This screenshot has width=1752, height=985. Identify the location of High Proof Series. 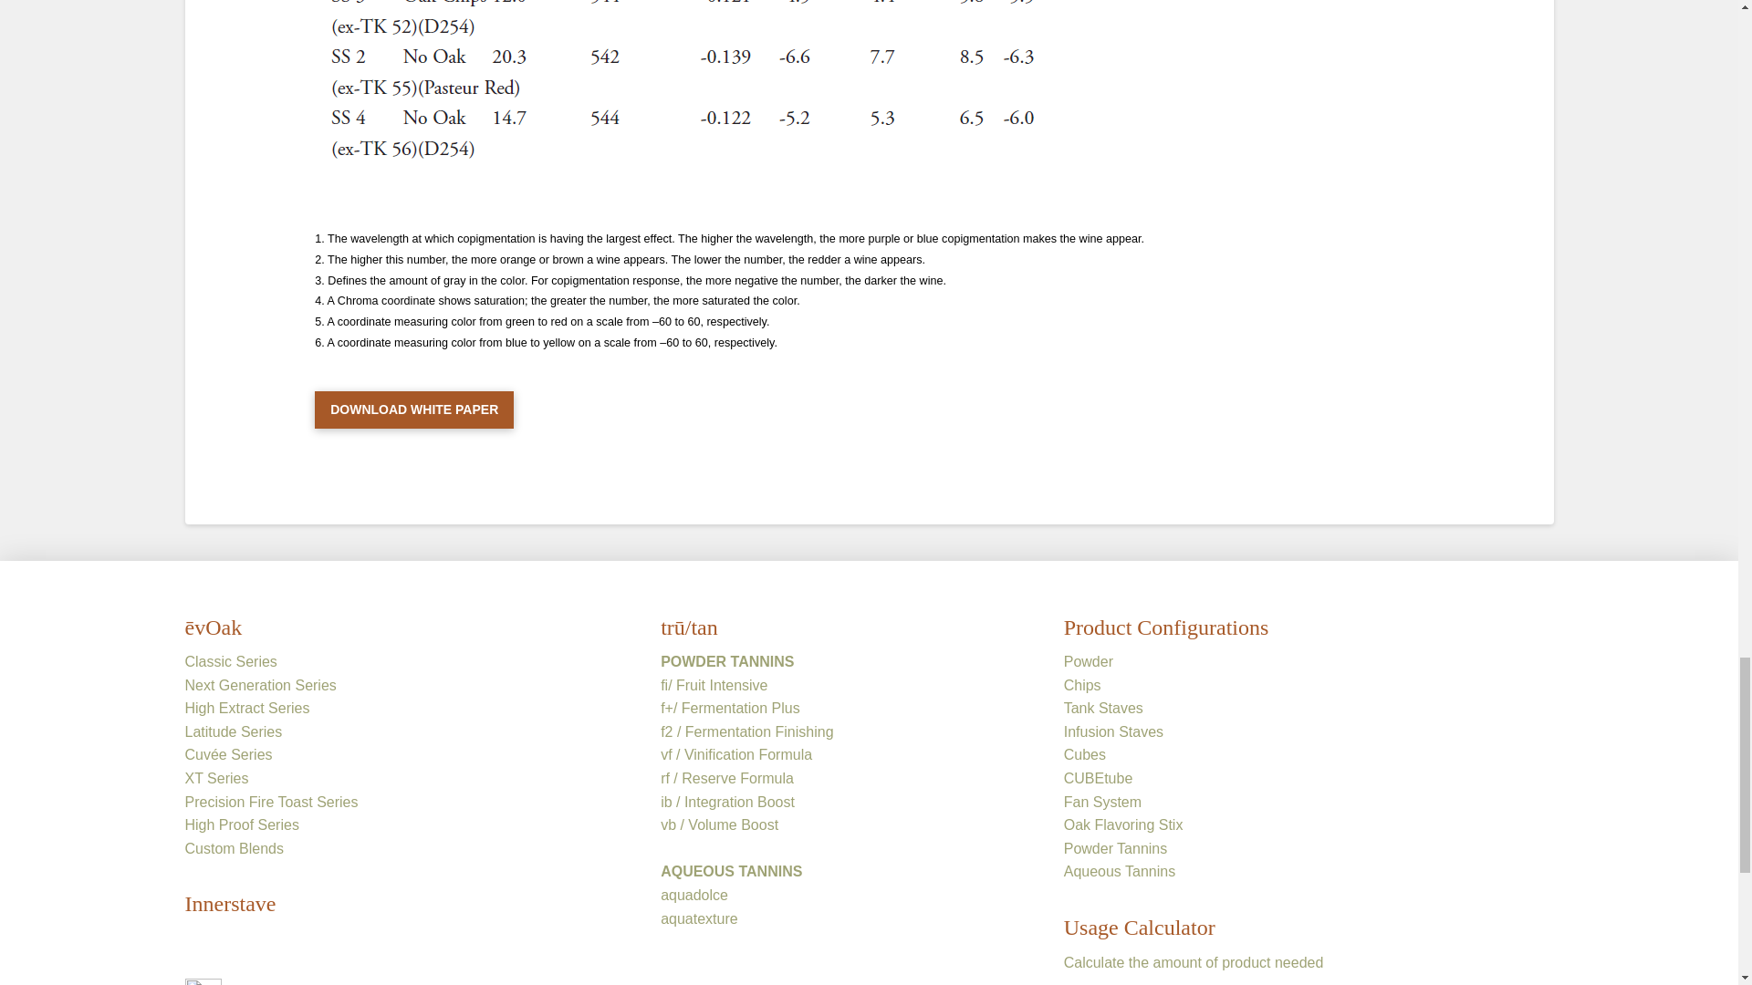
(241, 824).